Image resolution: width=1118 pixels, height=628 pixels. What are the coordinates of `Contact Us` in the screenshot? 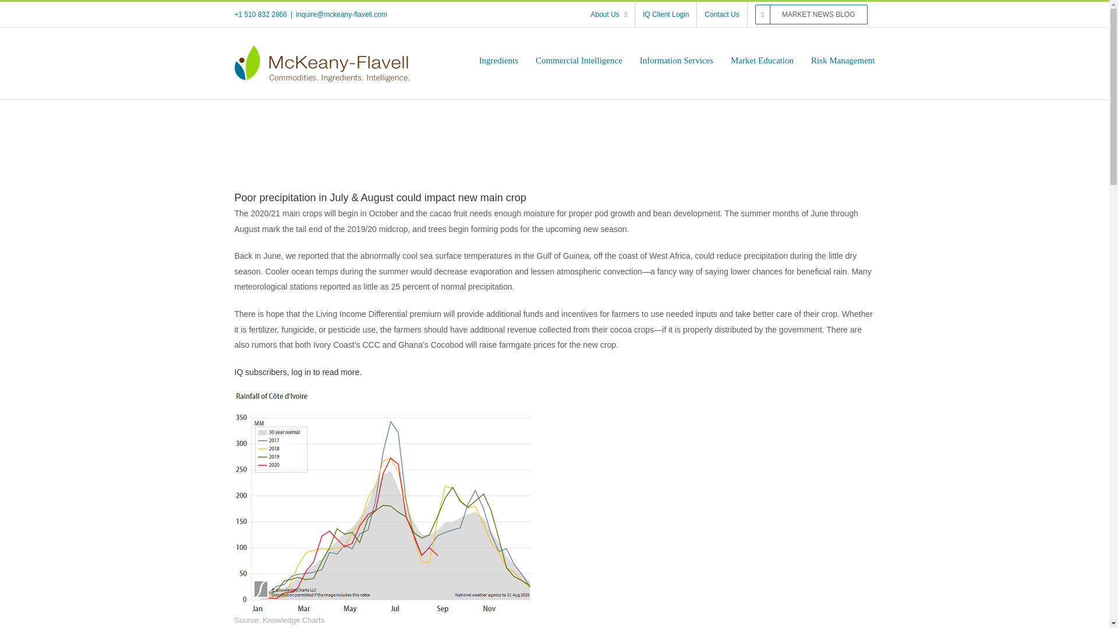 It's located at (721, 15).